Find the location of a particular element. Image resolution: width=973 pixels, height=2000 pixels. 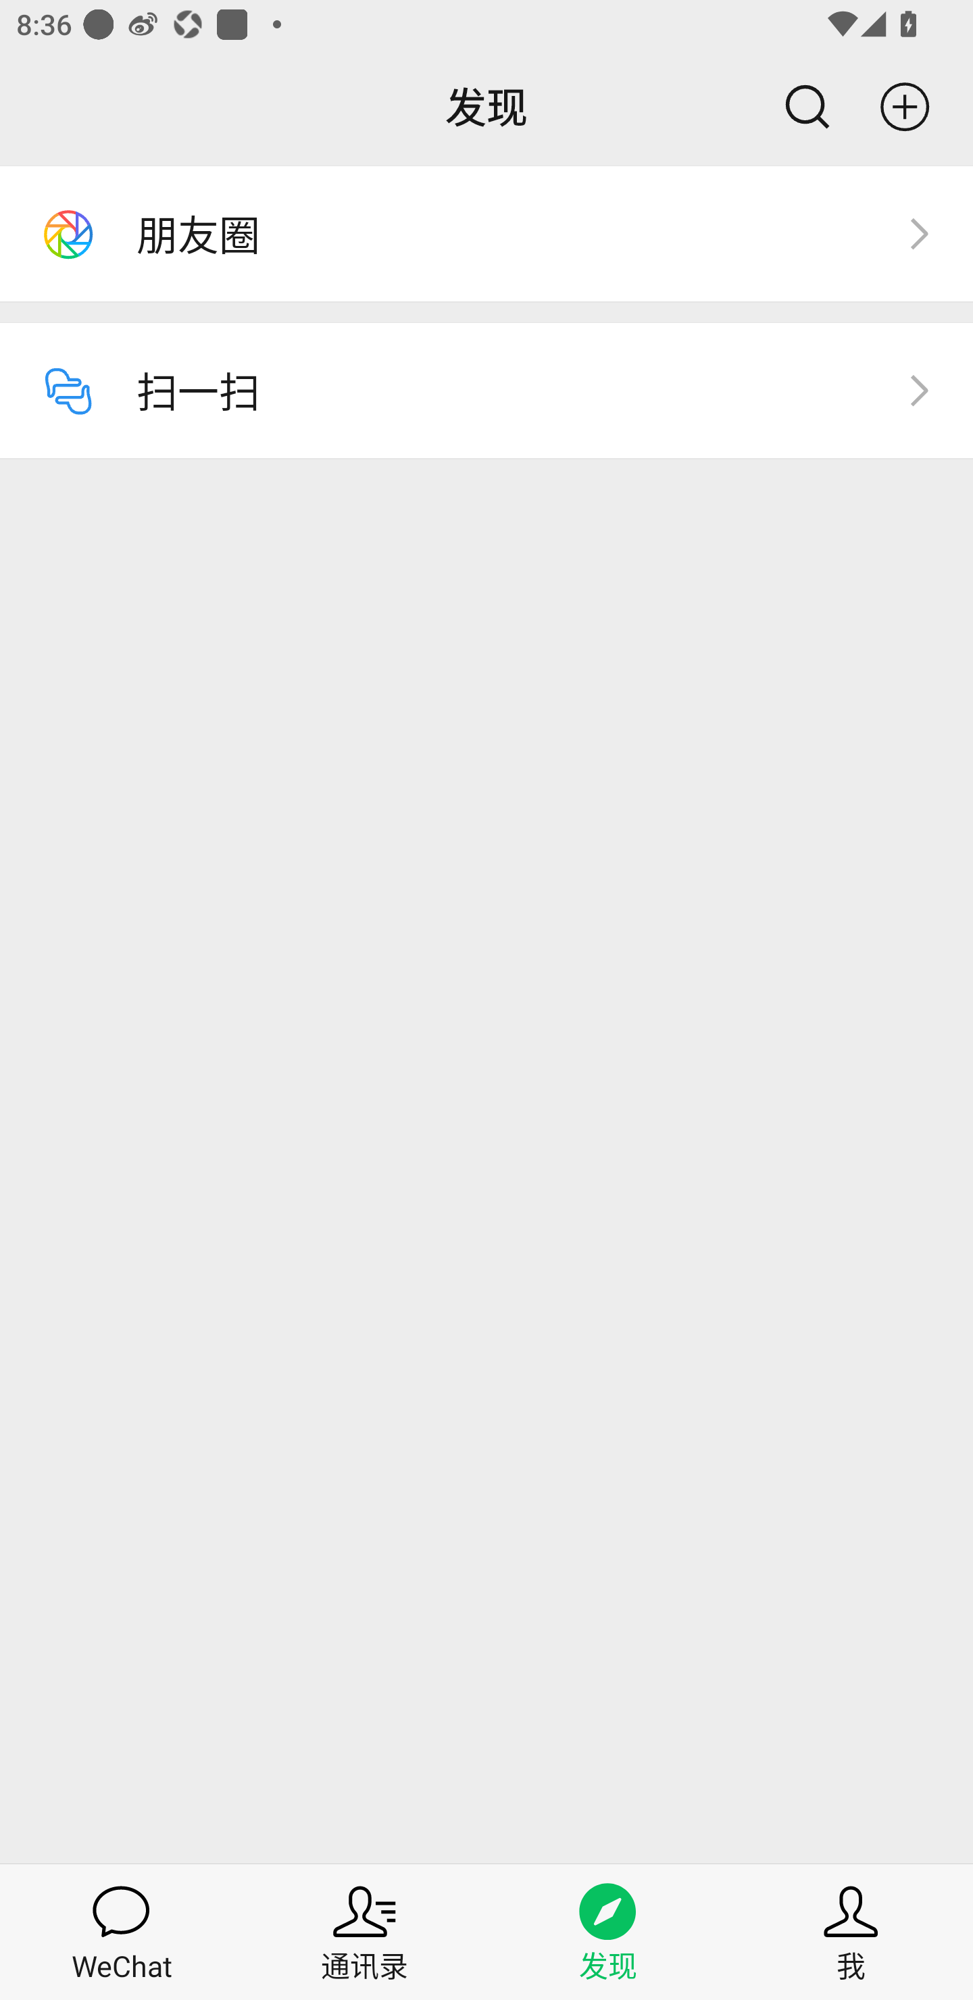

WeChat is located at coordinates (122, 1932).